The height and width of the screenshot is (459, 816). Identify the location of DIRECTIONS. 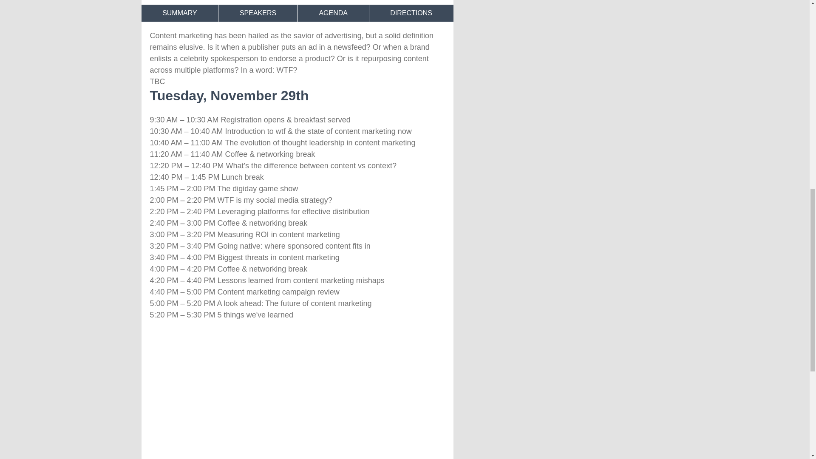
(411, 13).